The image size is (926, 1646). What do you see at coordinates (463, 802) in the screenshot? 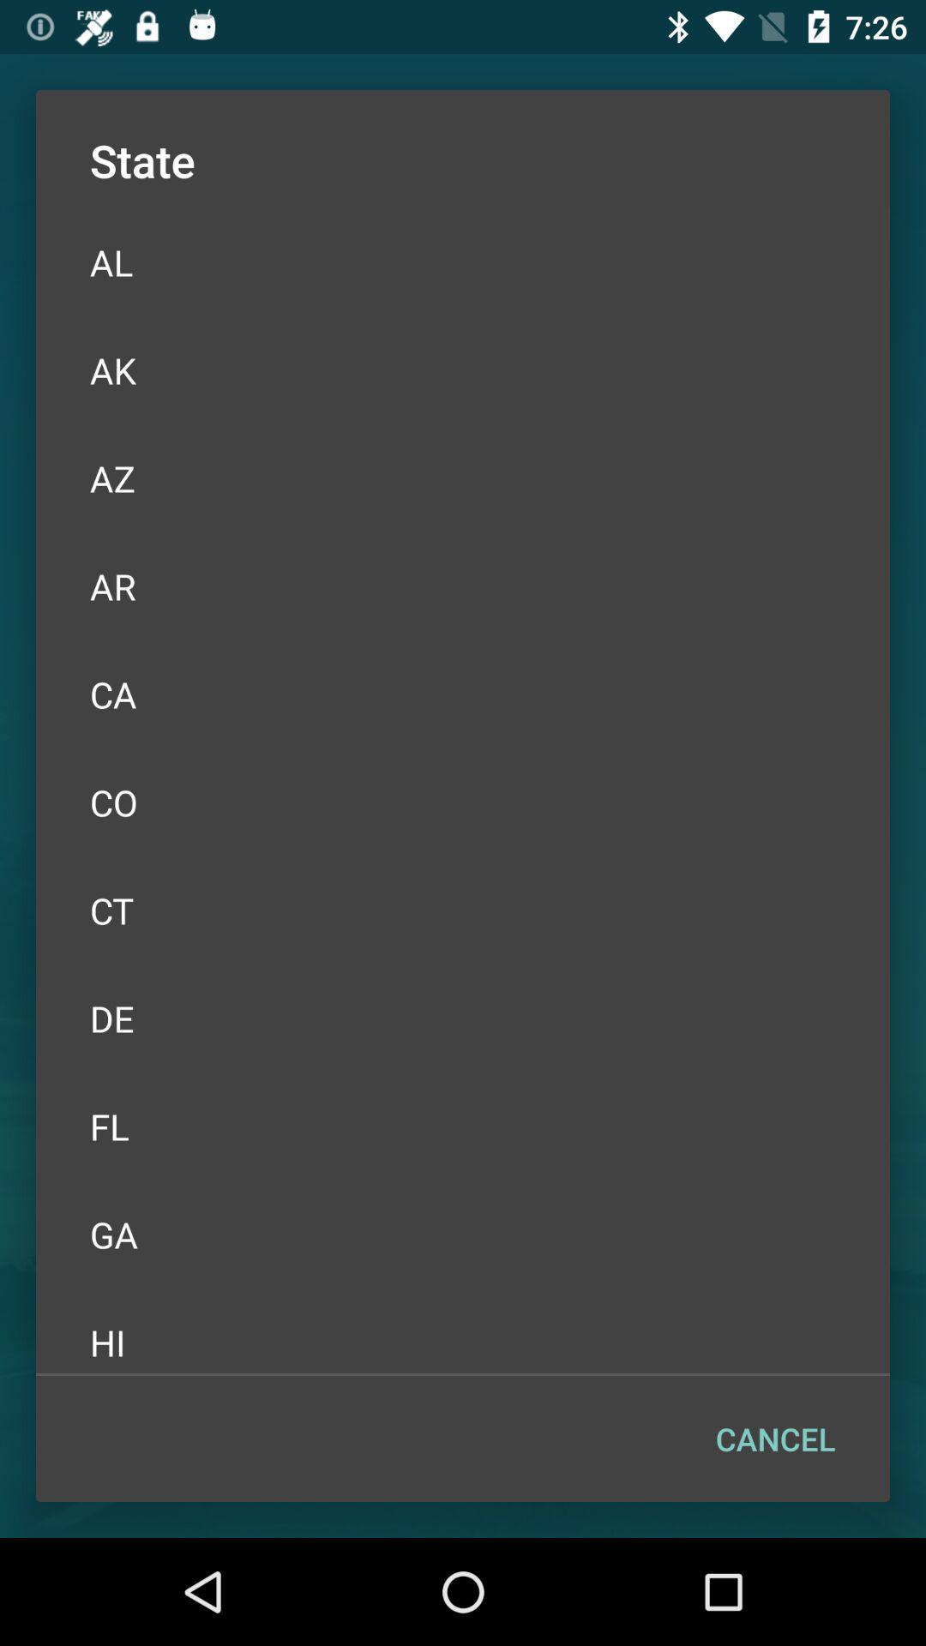
I see `select icon above ct icon` at bounding box center [463, 802].